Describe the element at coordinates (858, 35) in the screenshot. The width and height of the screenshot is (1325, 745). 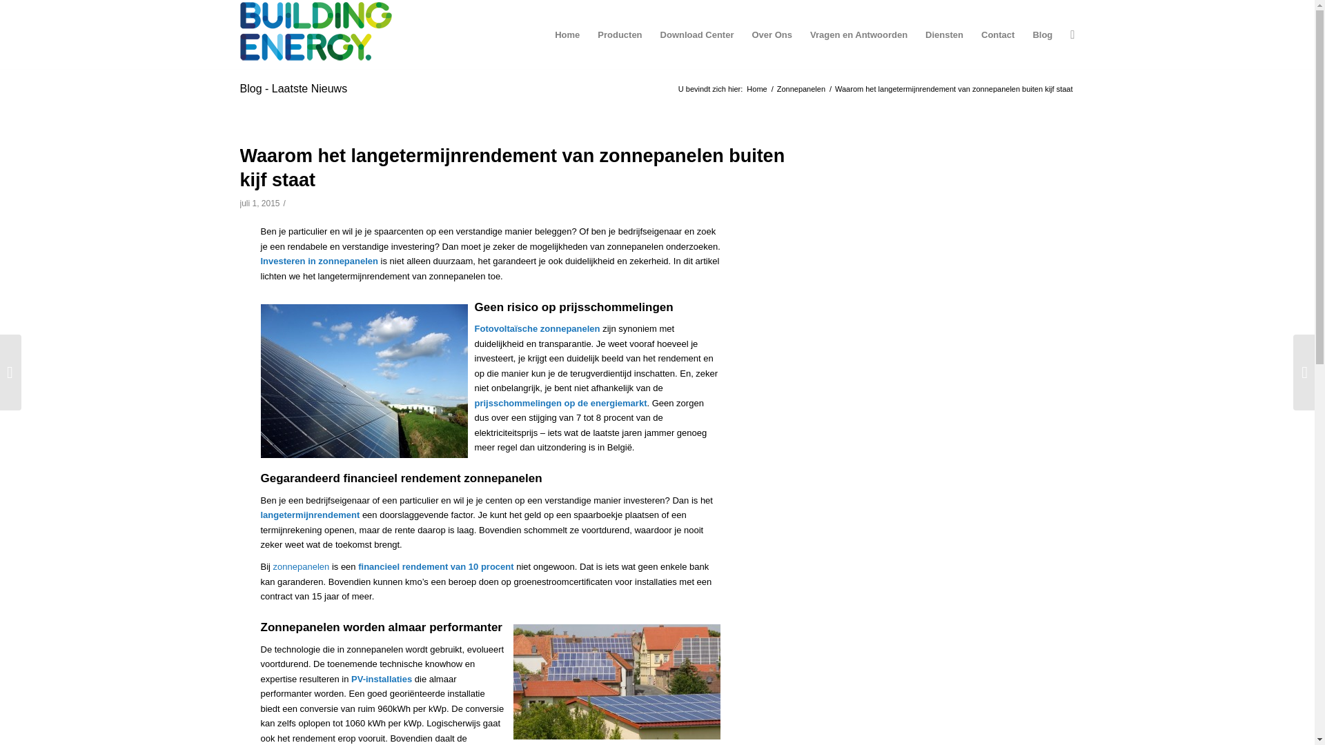
I see `Vragen en Antwoorden` at that location.